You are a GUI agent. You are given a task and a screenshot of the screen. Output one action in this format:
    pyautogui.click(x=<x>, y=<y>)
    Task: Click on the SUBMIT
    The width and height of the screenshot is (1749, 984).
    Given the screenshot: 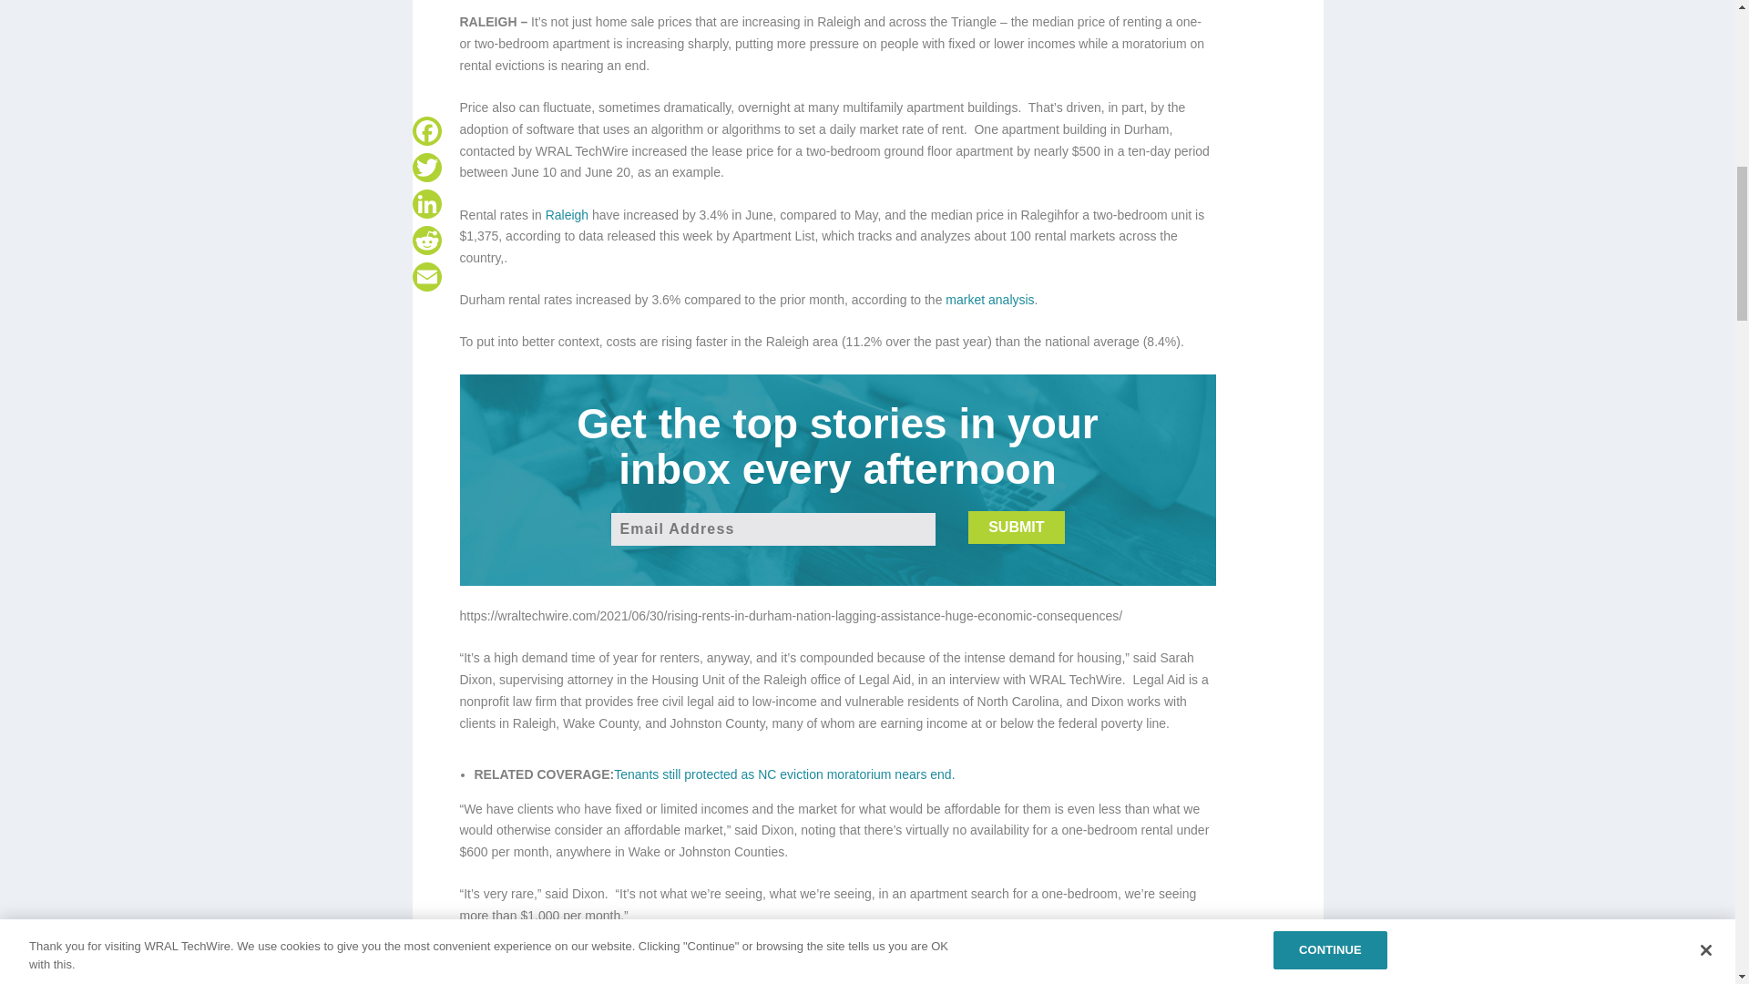 What is the action you would take?
    pyautogui.click(x=1016, y=527)
    